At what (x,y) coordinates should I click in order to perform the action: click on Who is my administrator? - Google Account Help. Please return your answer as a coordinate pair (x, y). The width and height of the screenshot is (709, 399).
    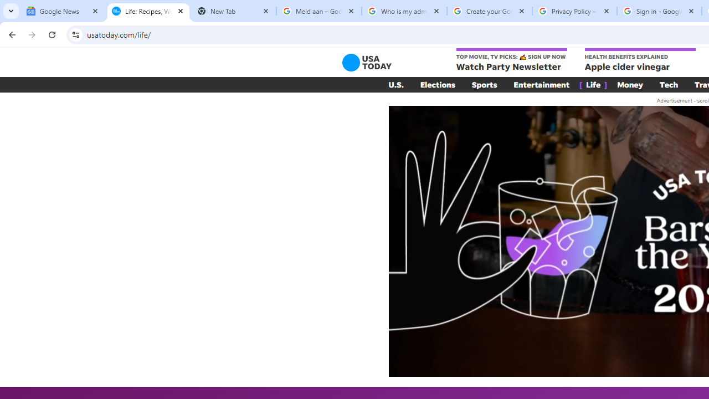
    Looking at the image, I should click on (404, 11).